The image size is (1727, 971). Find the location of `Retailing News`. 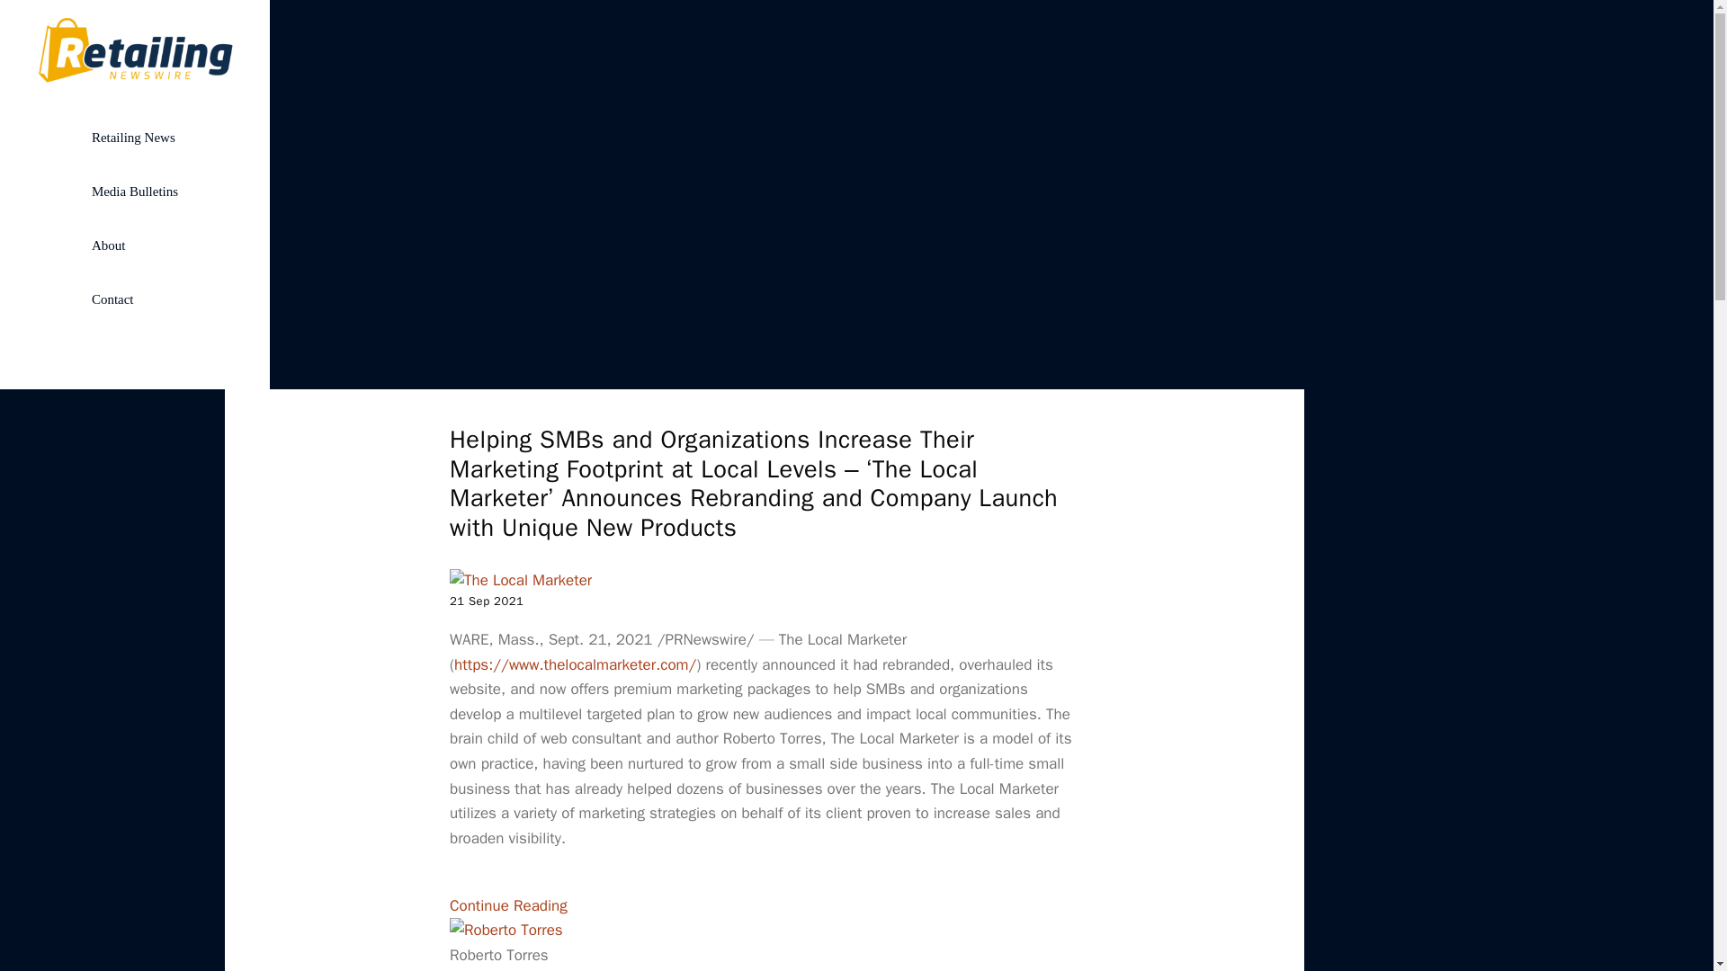

Retailing News is located at coordinates (135, 137).